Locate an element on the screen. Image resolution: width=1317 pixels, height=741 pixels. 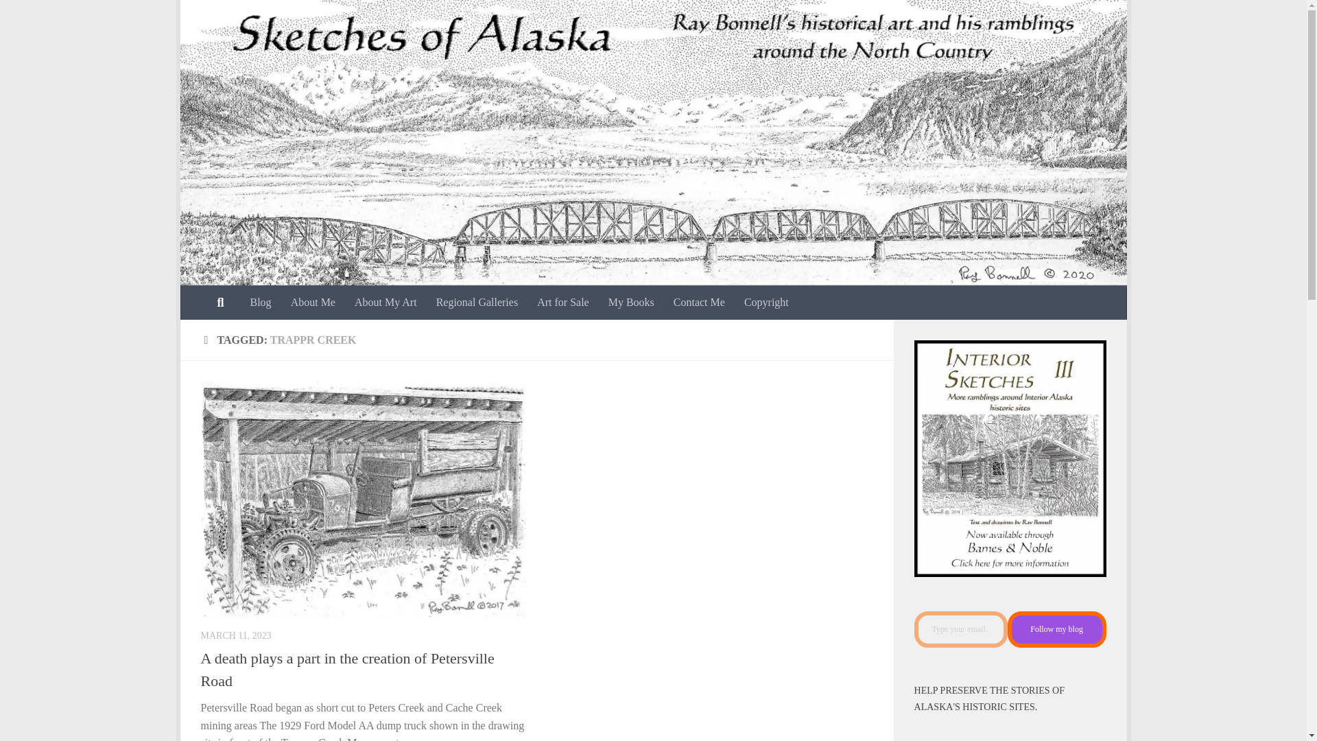
A death plays a part in the creation of Petersville Road is located at coordinates (347, 670).